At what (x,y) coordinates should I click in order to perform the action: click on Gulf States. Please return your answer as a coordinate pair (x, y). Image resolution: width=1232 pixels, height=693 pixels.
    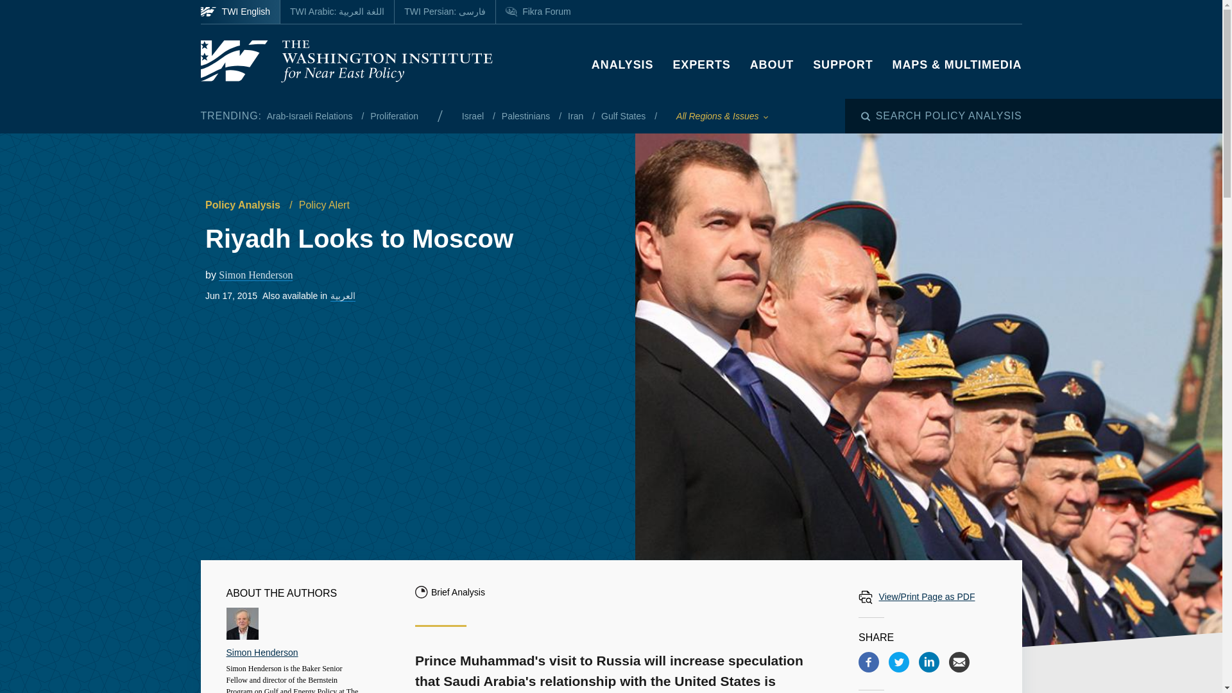
    Looking at the image, I should click on (624, 115).